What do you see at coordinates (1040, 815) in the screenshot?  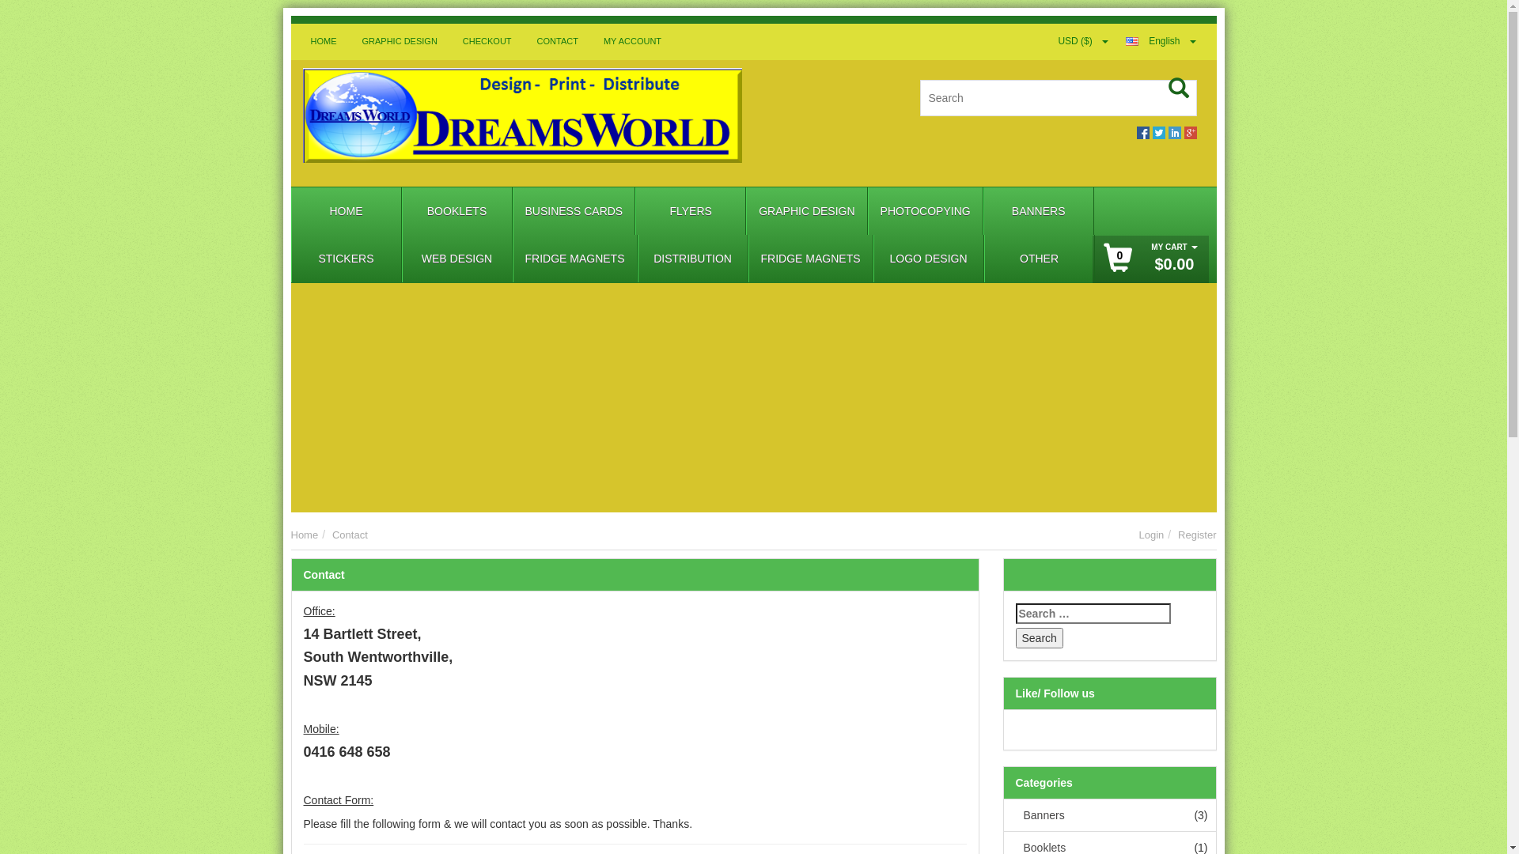 I see `Banners` at bounding box center [1040, 815].